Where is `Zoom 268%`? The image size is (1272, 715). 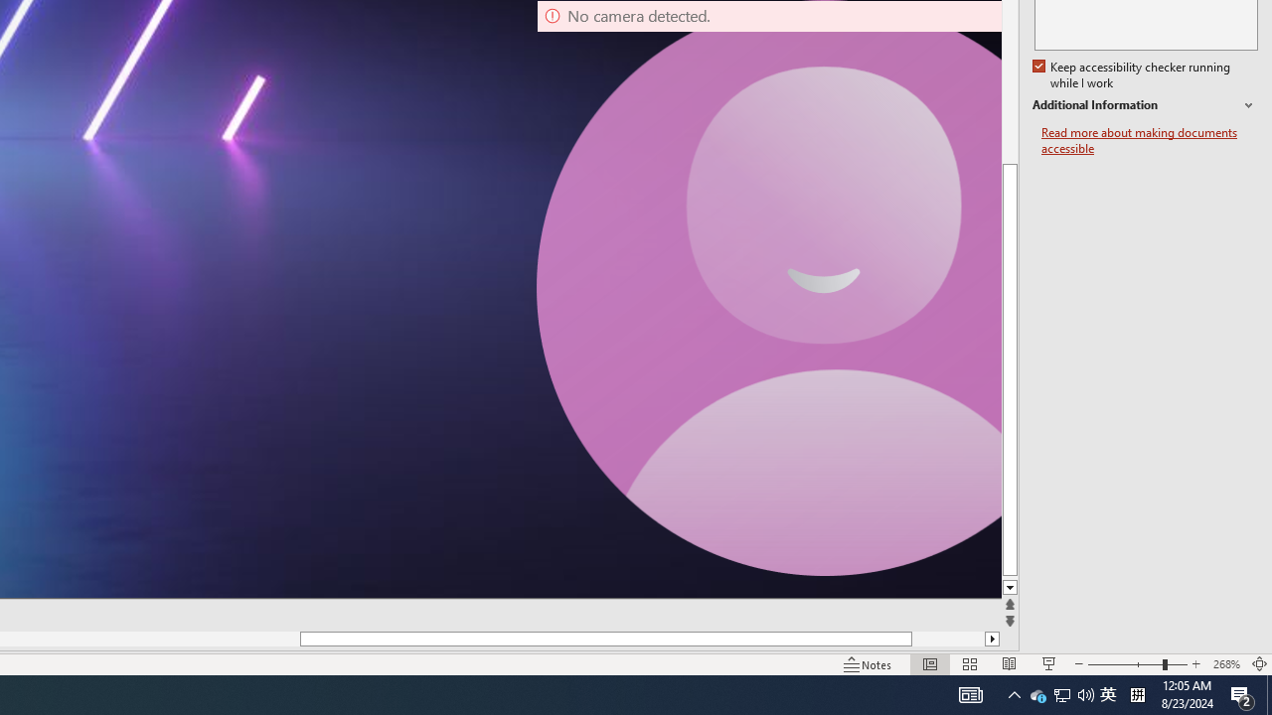 Zoom 268% is located at coordinates (1226, 663).